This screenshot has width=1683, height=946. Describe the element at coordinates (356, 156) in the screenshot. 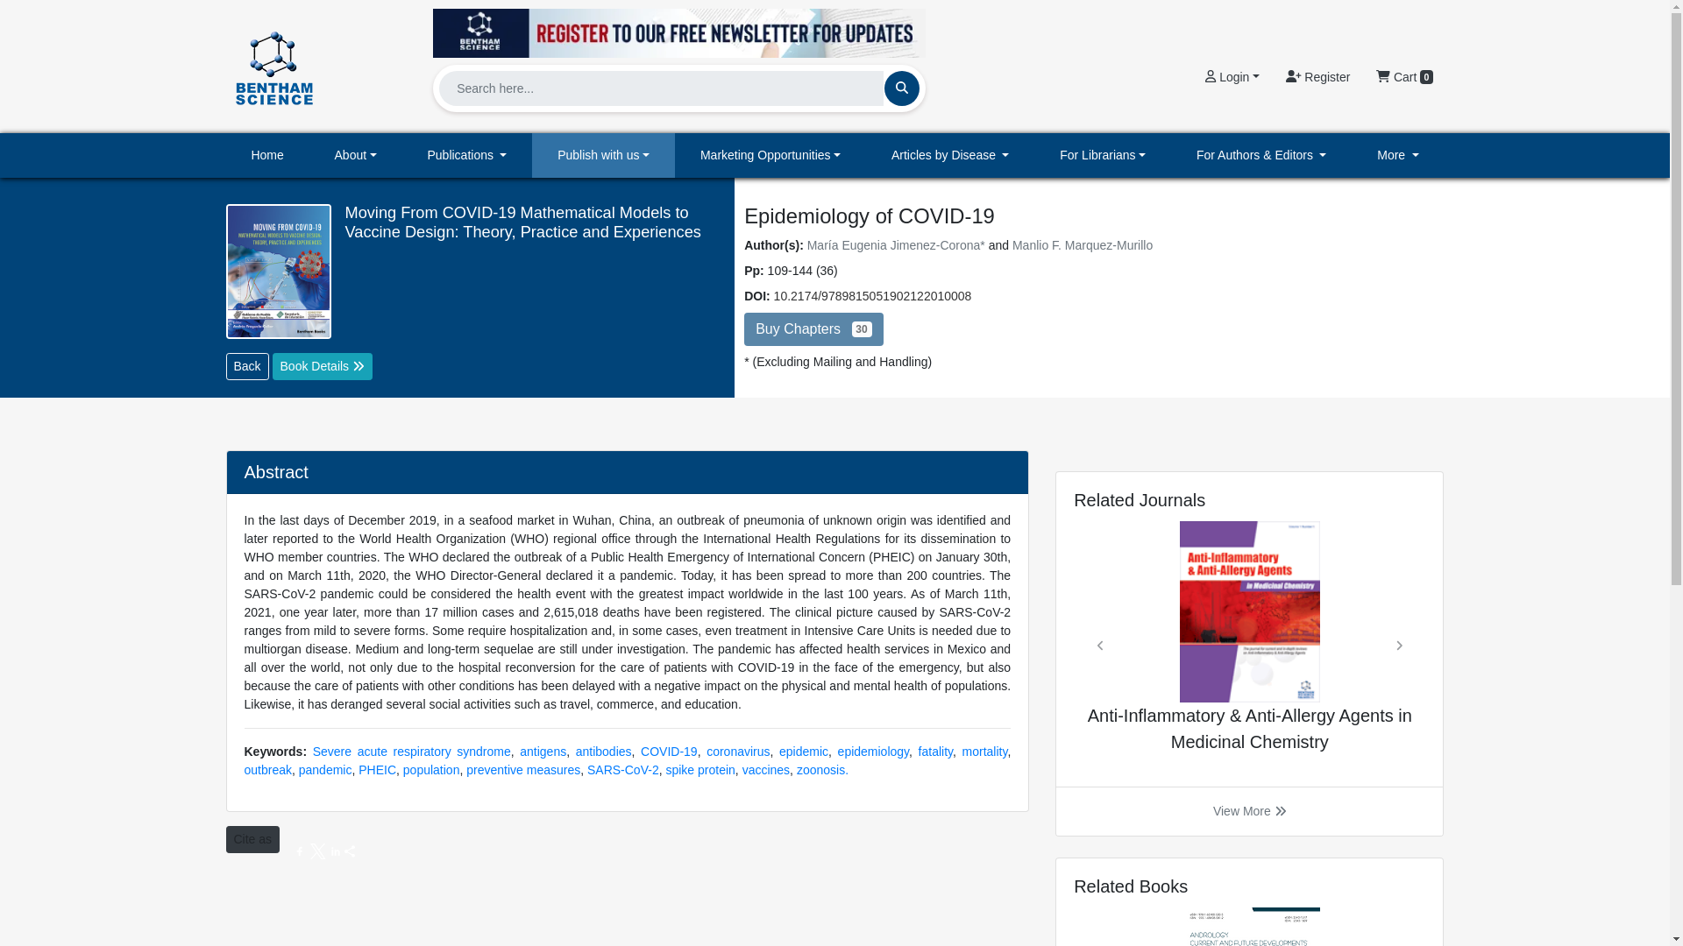

I see `About` at that location.